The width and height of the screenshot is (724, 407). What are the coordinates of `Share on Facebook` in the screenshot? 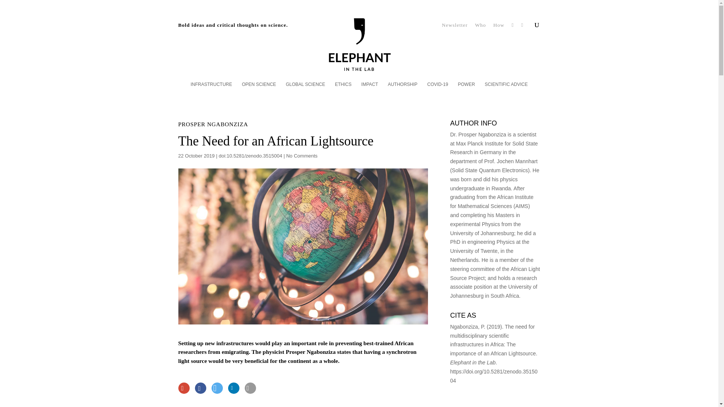 It's located at (200, 388).